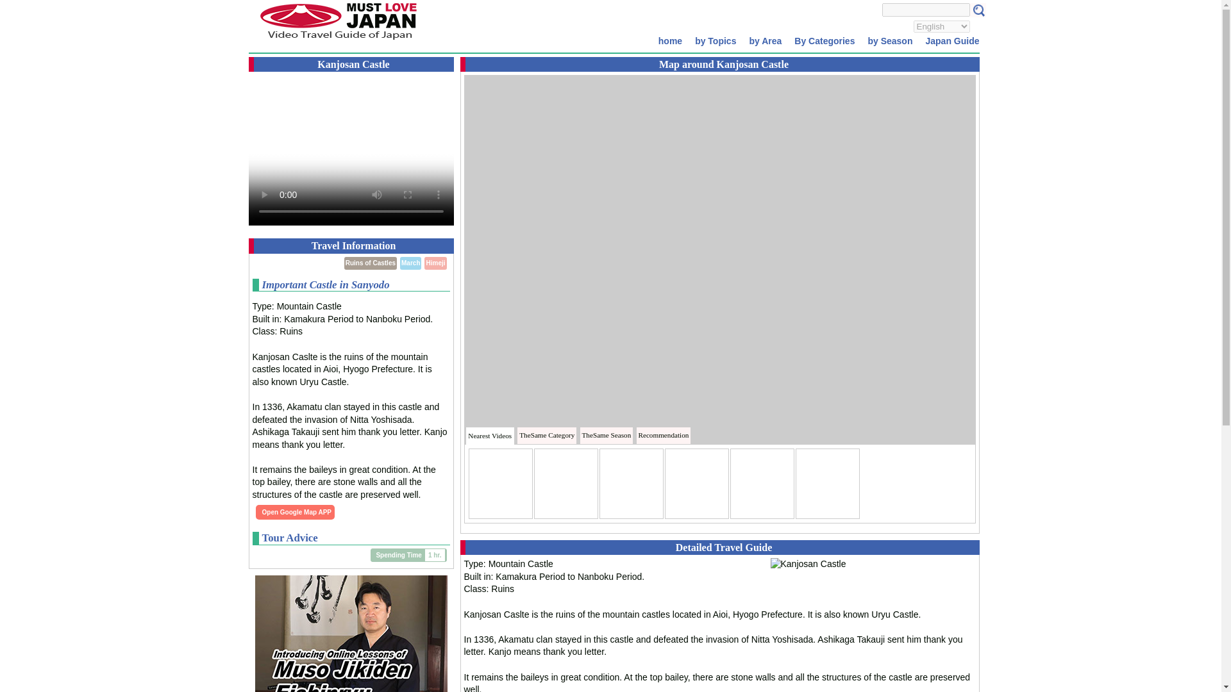 The width and height of the screenshot is (1231, 692). Describe the element at coordinates (670, 40) in the screenshot. I see `home` at that location.